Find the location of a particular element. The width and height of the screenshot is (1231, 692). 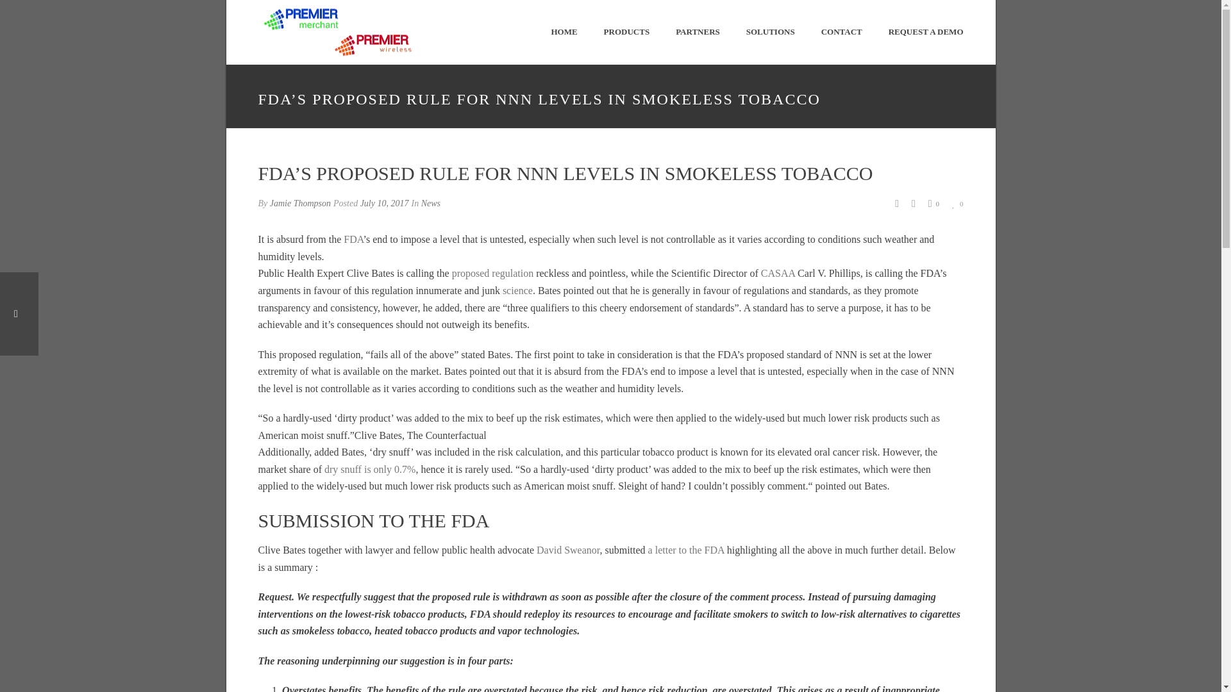

Products is located at coordinates (627, 32).